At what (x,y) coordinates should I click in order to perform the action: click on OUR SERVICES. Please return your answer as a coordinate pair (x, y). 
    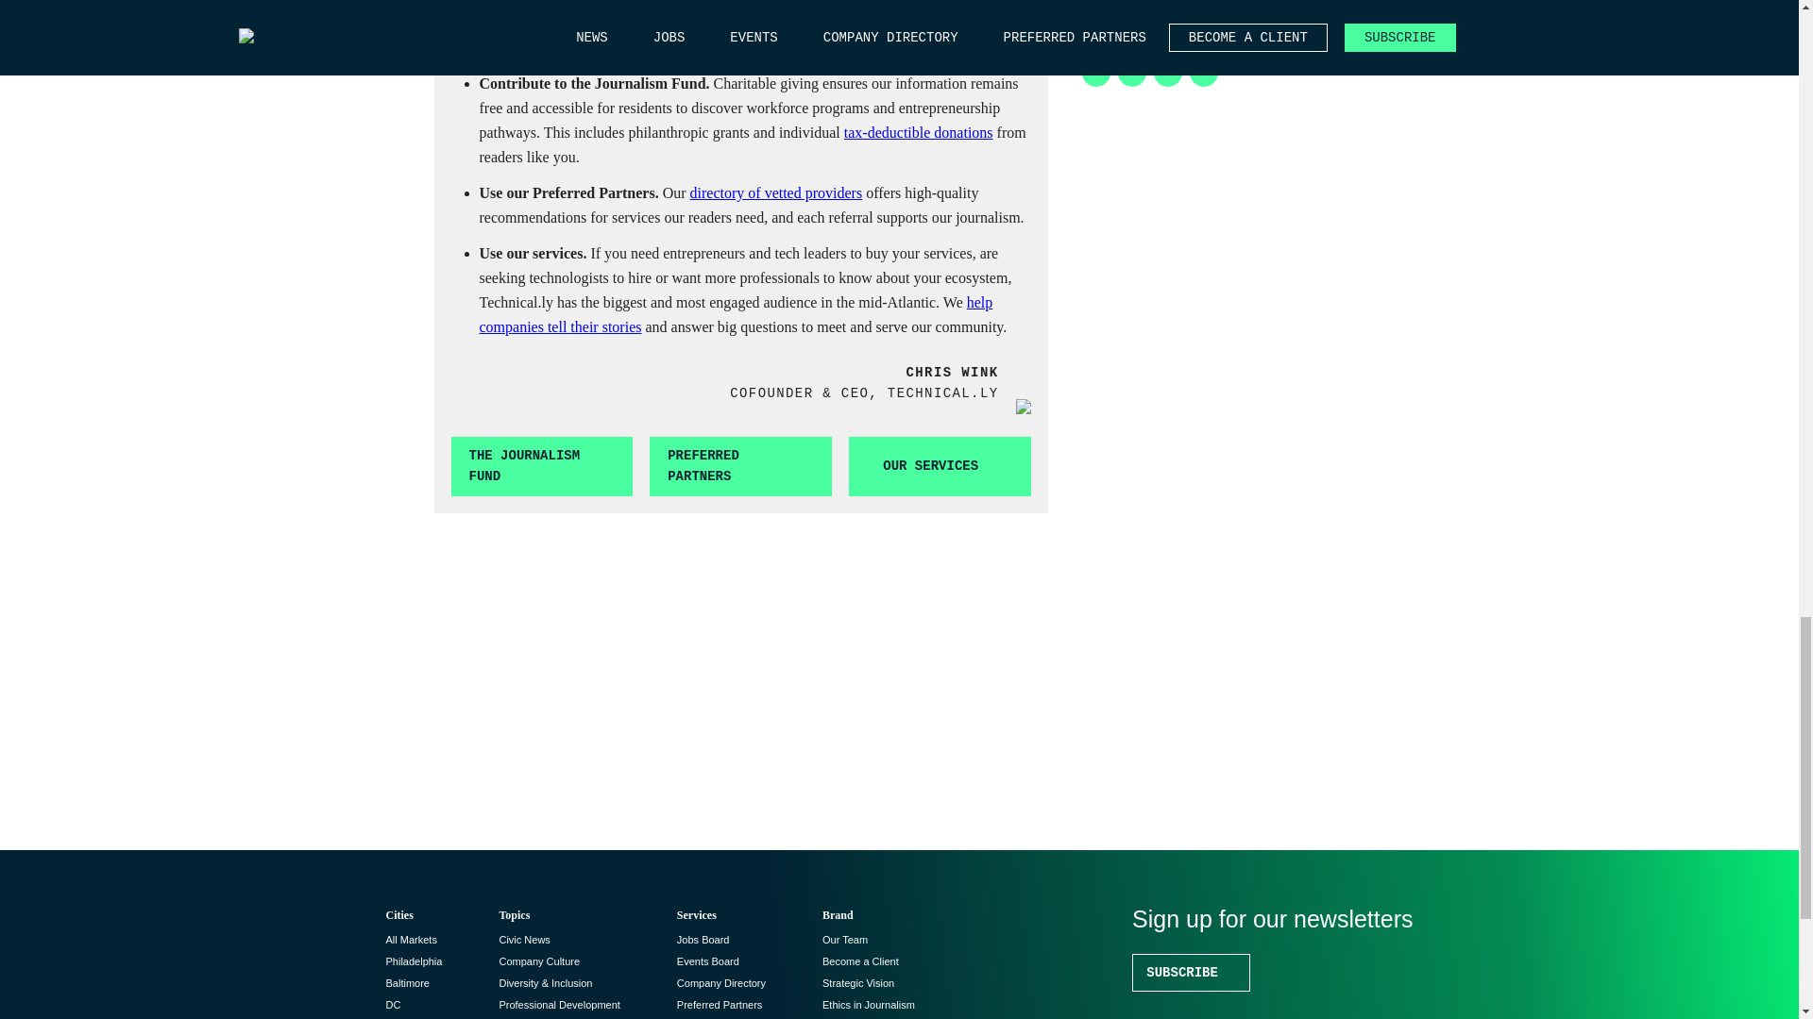
    Looking at the image, I should click on (940, 466).